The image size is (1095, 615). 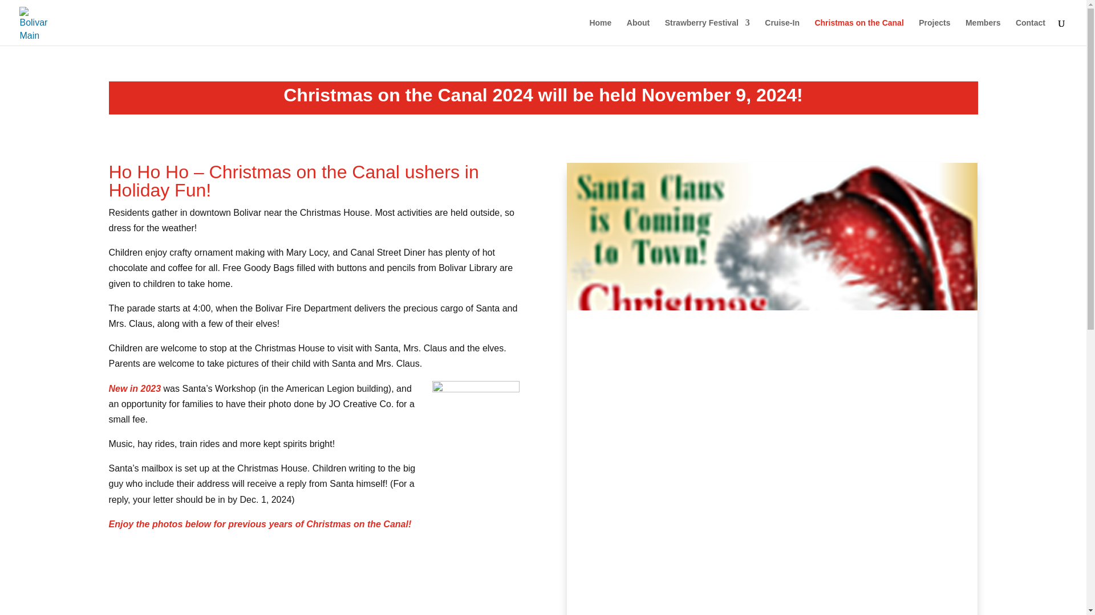 I want to click on Projects, so click(x=934, y=32).